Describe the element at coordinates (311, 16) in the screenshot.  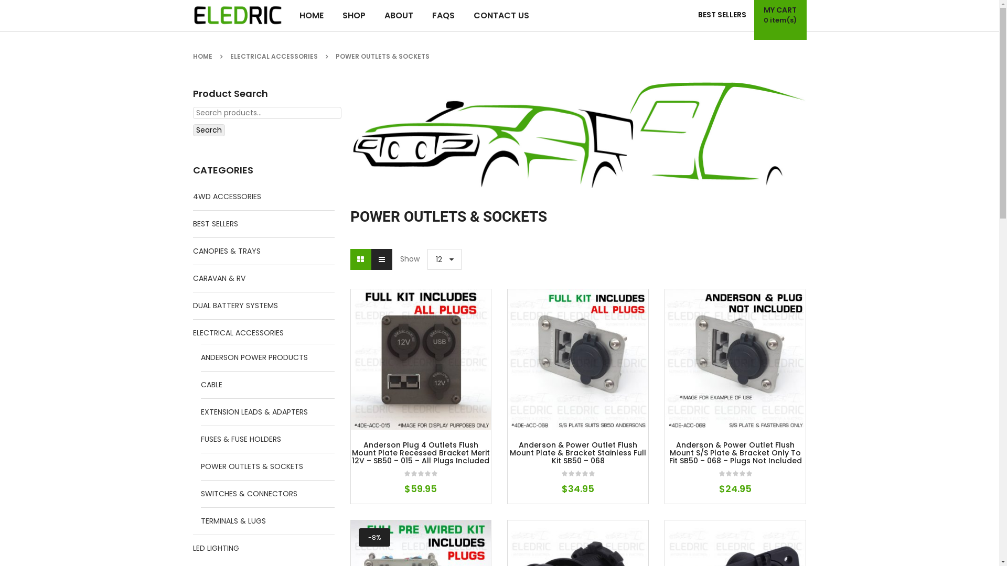
I see `HOME` at that location.